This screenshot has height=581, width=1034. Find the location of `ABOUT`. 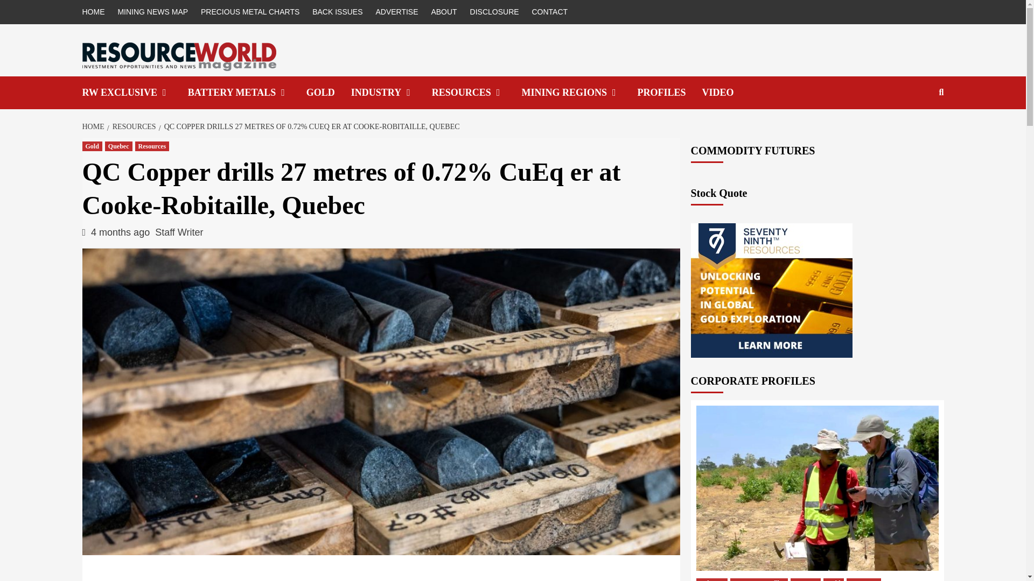

ABOUT is located at coordinates (444, 12).